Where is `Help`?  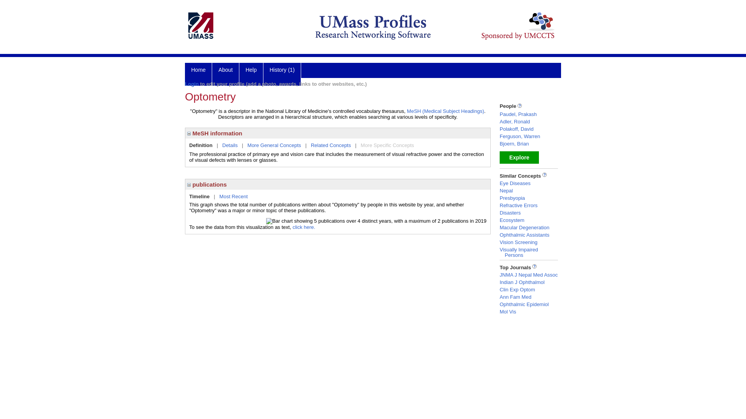
Help is located at coordinates (251, 74).